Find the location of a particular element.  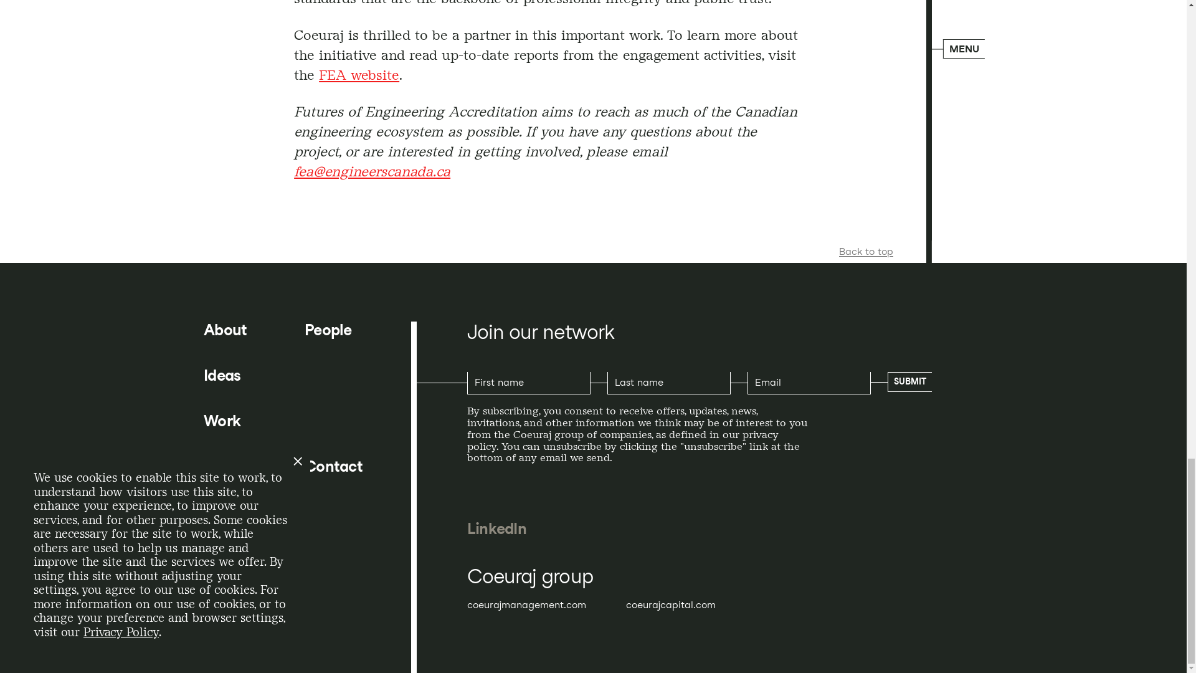

LinkedIn is located at coordinates (496, 528).